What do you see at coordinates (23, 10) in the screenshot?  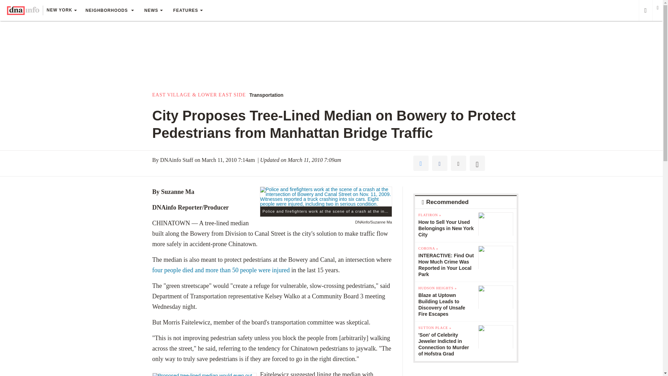 I see `New York - Home` at bounding box center [23, 10].